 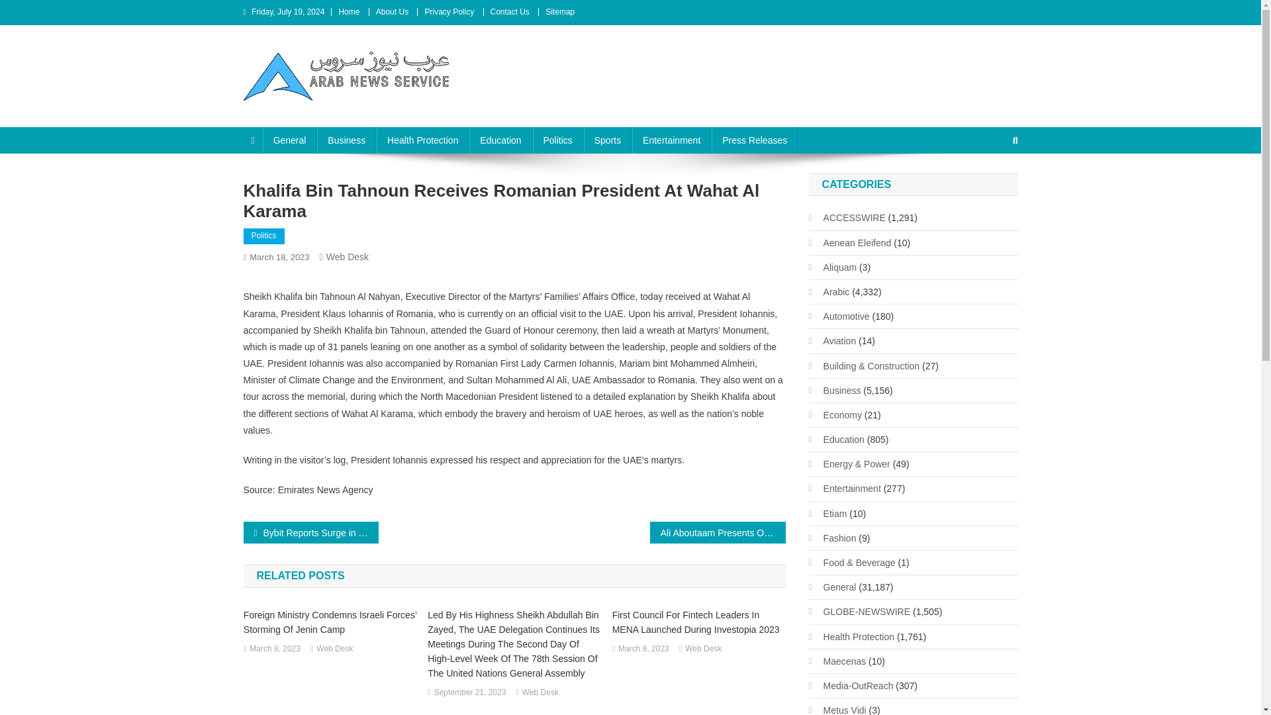 I want to click on Web Desk, so click(x=703, y=649).